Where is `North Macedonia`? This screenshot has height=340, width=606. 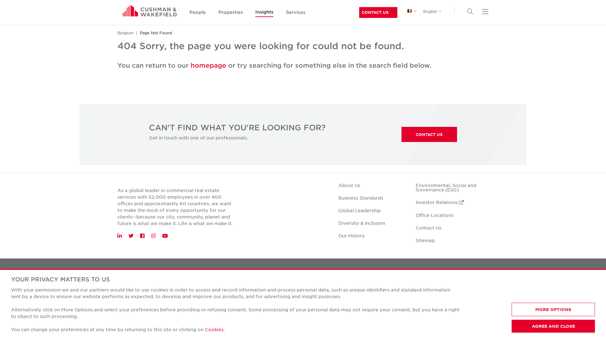 North Macedonia is located at coordinates (449, 302).